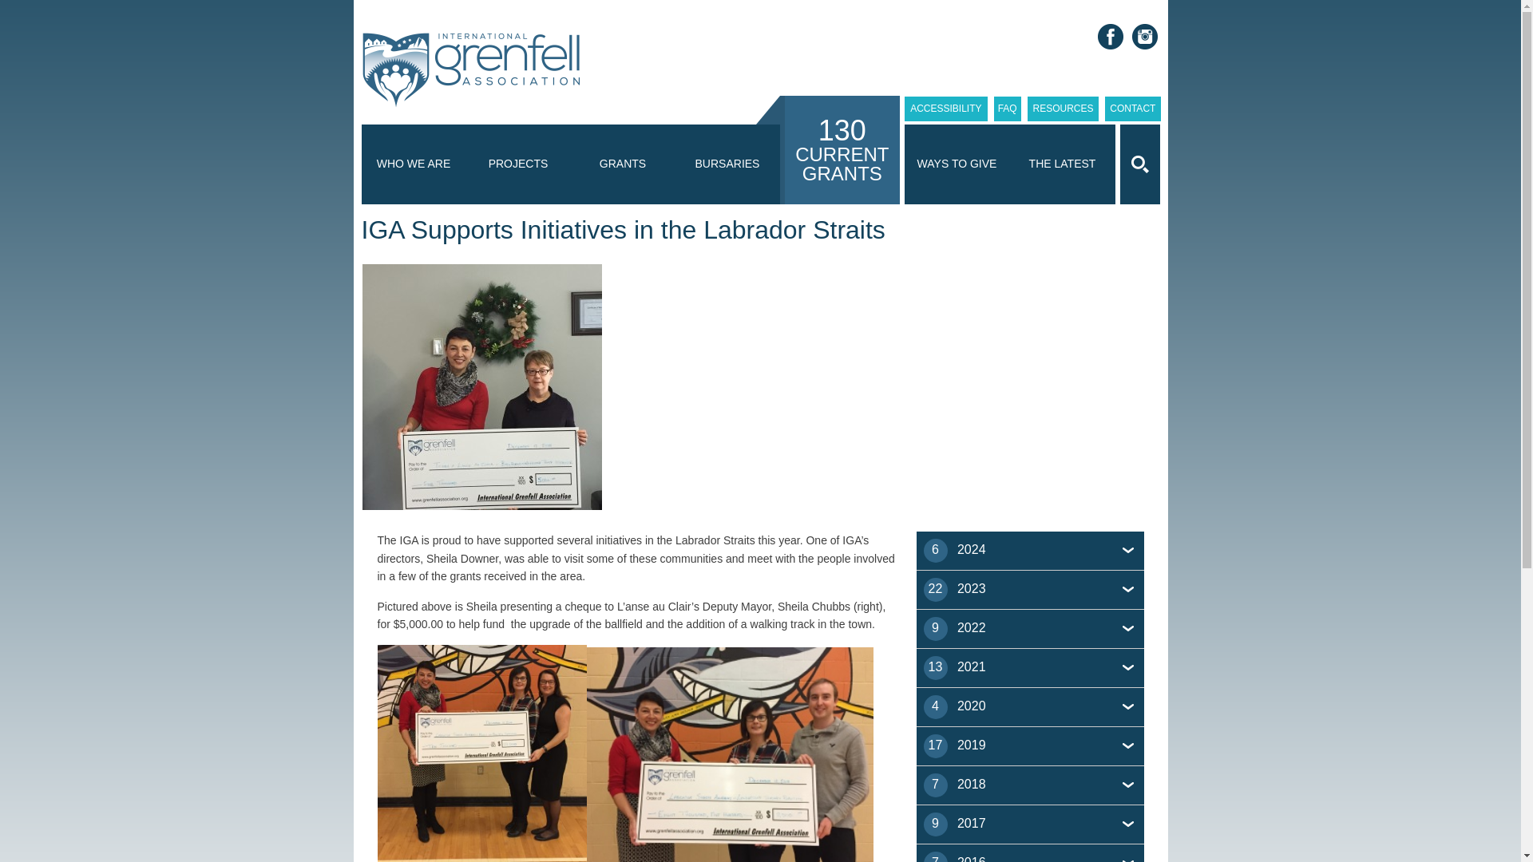 This screenshot has width=1533, height=862. Describe the element at coordinates (977, 136) in the screenshot. I see `SKIP NAVIGATION` at that location.